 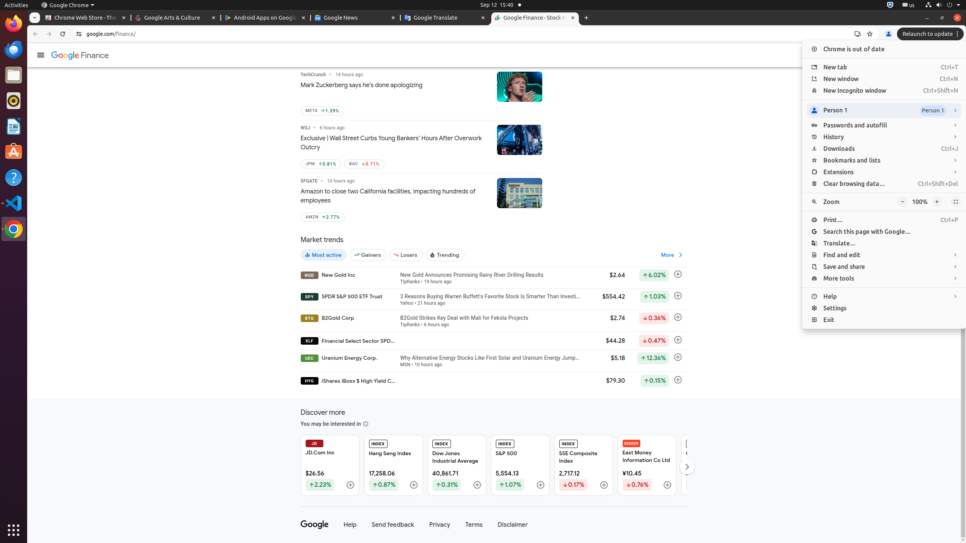 I want to click on Show Applications, so click(x=14, y=530).